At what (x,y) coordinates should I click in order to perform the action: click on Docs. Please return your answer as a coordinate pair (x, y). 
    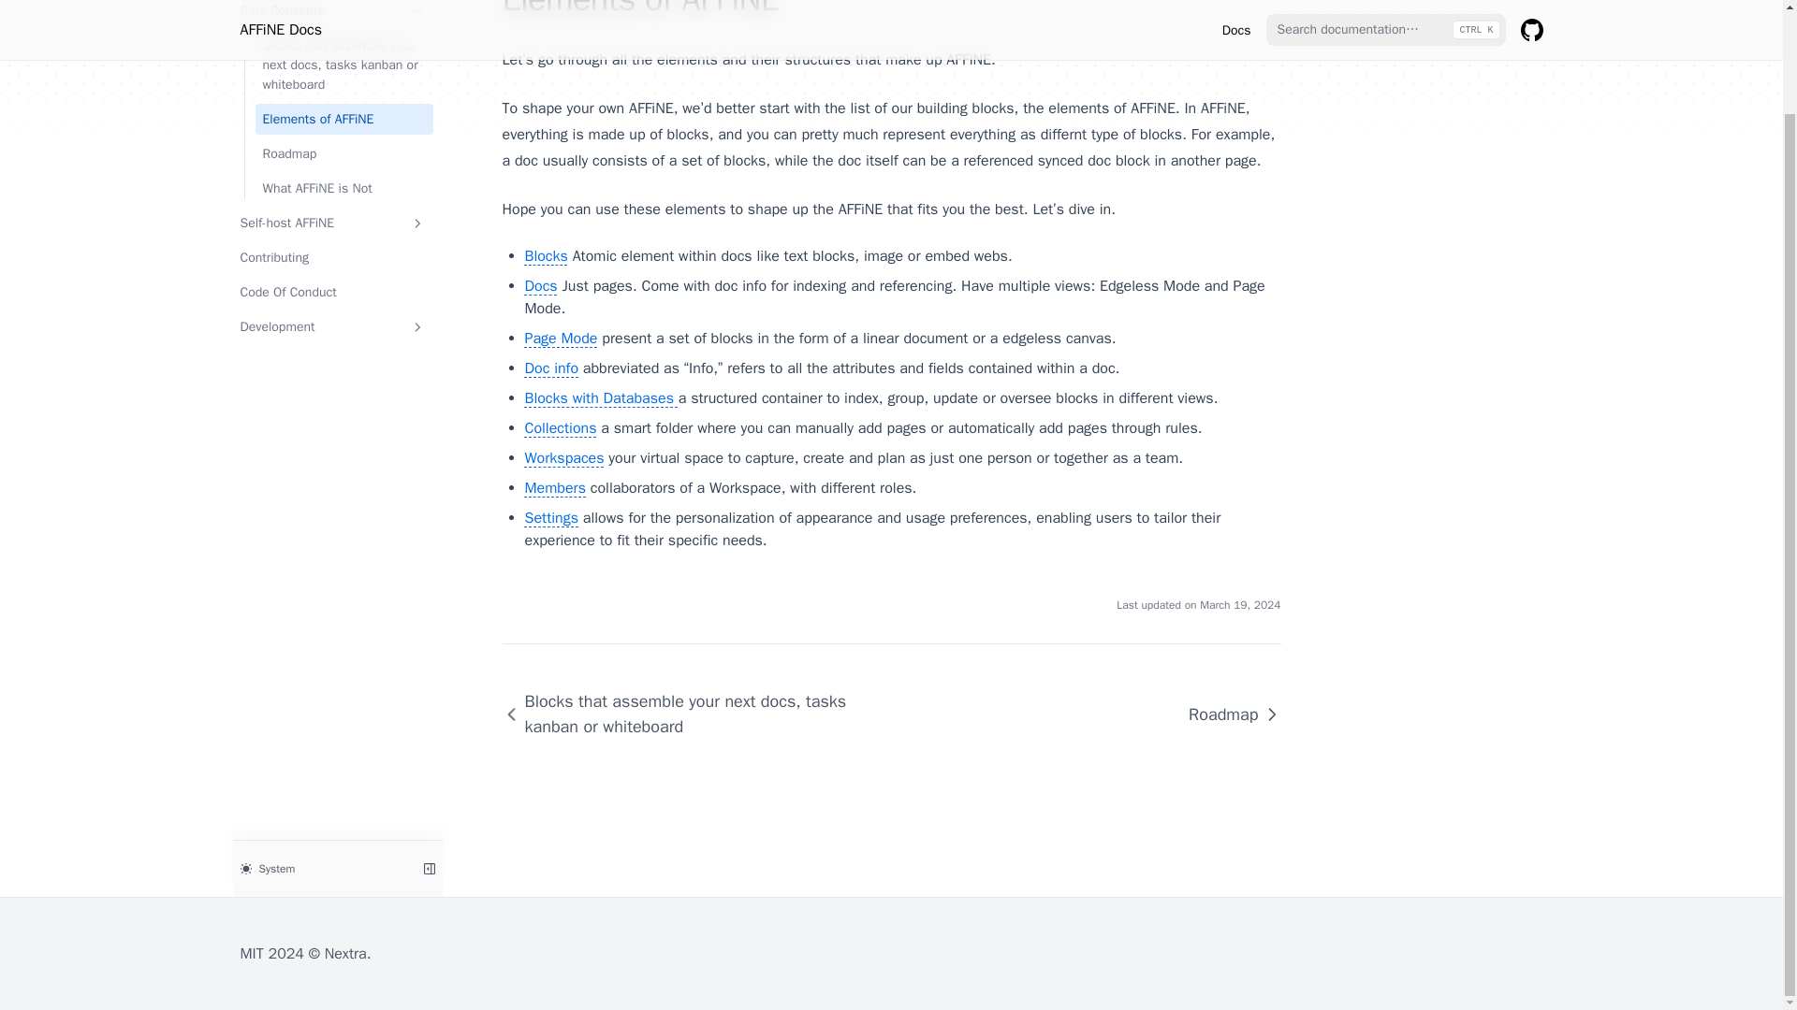
    Looking at the image, I should click on (541, 286).